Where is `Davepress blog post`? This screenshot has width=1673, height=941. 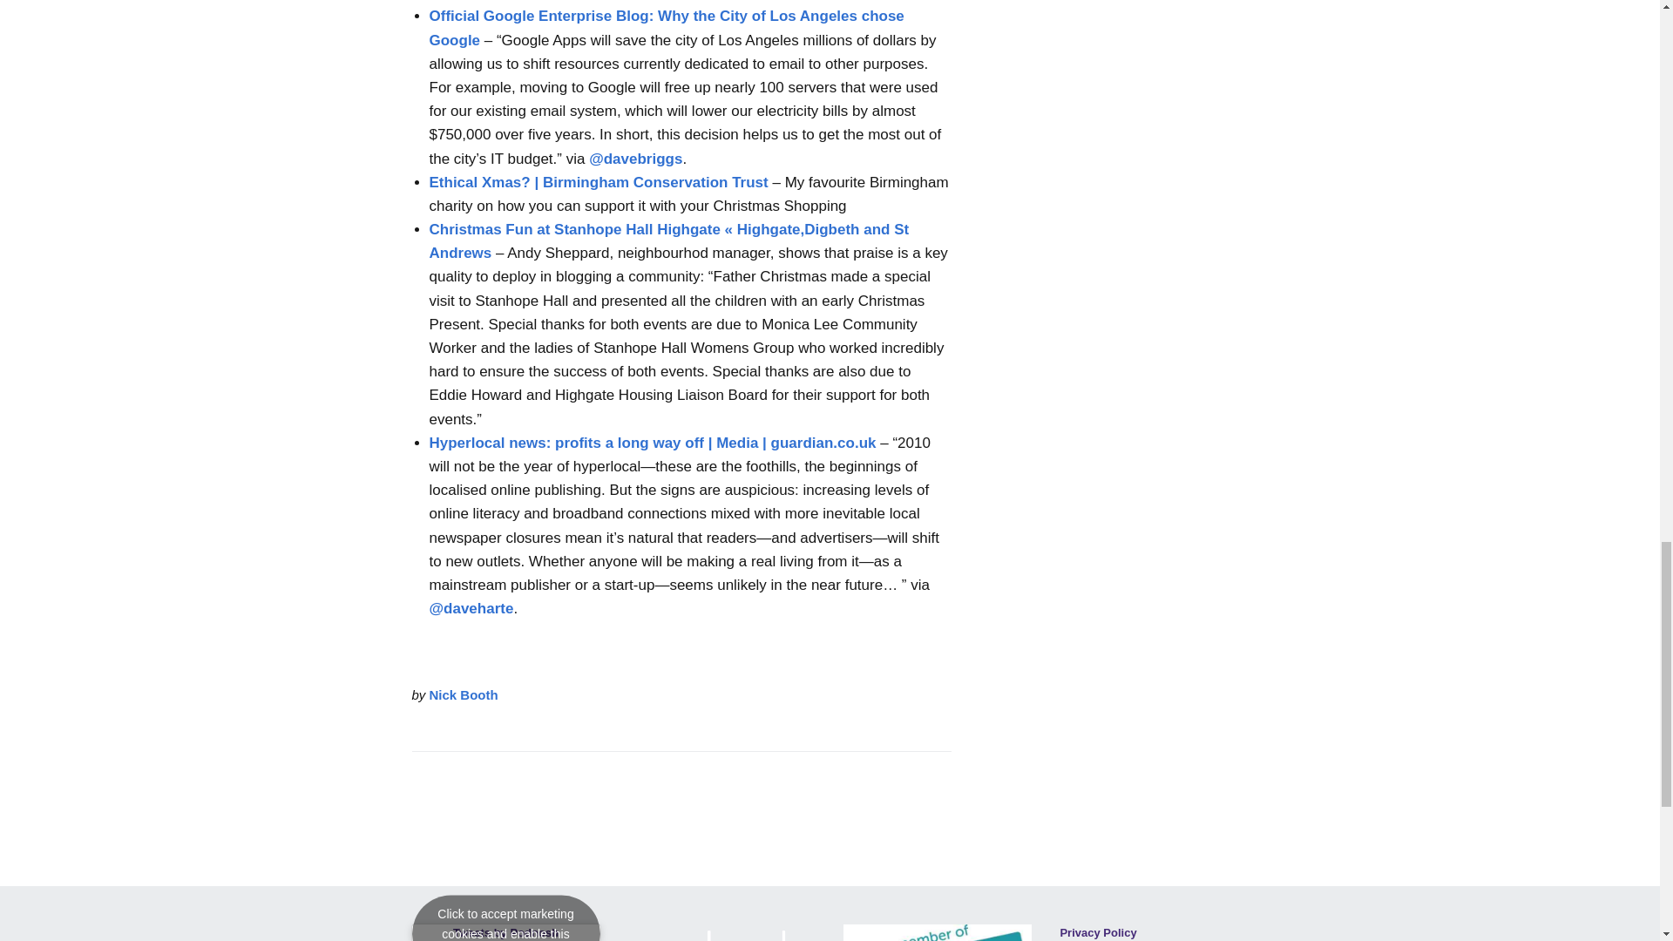 Davepress blog post is located at coordinates (635, 159).